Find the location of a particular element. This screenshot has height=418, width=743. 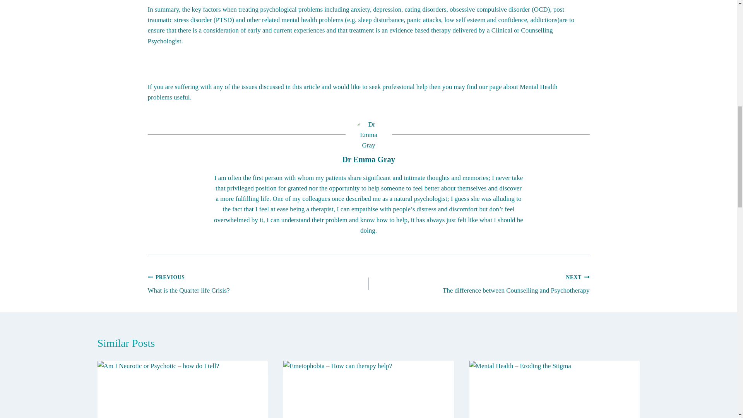

Posts by Dr Emma Gray is located at coordinates (368, 159).